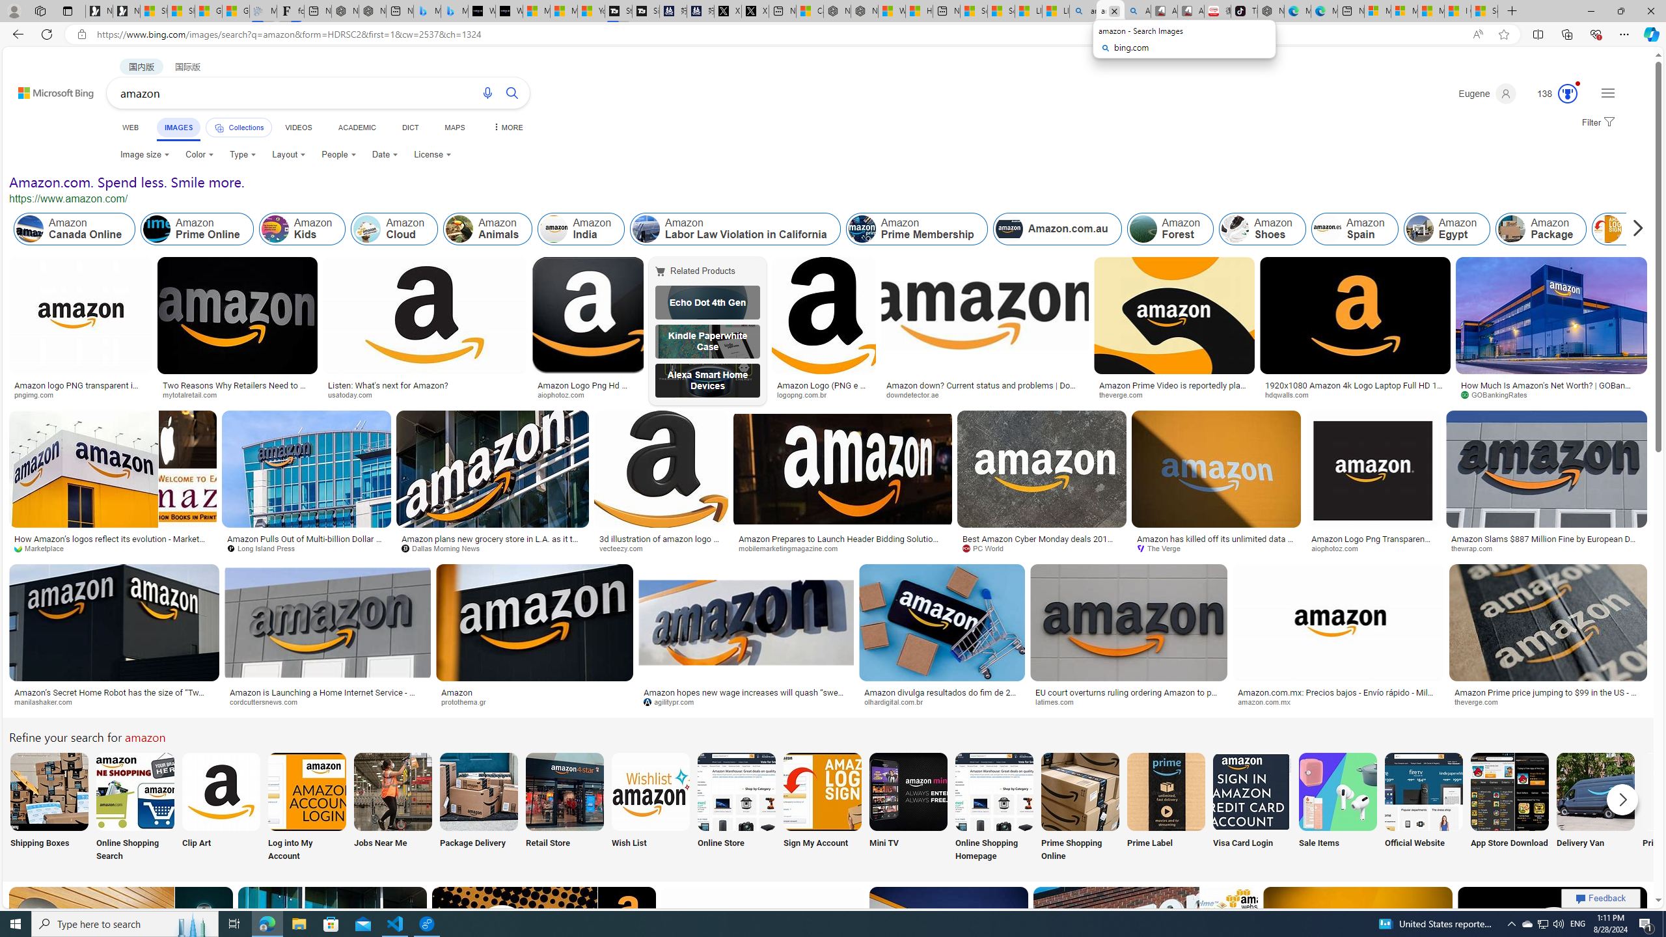  What do you see at coordinates (367, 229) in the screenshot?
I see `Amazon Cloud` at bounding box center [367, 229].